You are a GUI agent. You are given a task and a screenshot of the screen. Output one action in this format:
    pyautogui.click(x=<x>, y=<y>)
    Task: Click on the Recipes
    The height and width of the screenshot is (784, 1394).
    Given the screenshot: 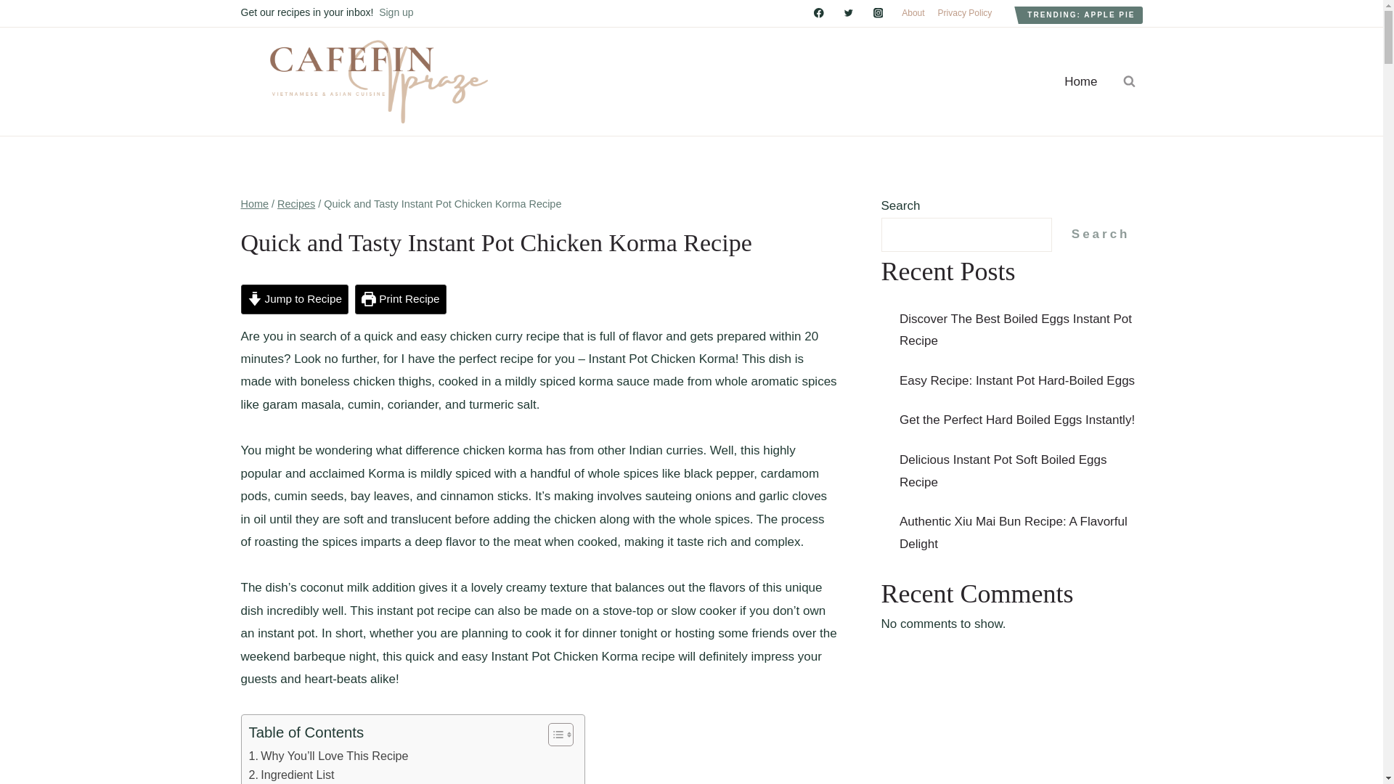 What is the action you would take?
    pyautogui.click(x=296, y=204)
    